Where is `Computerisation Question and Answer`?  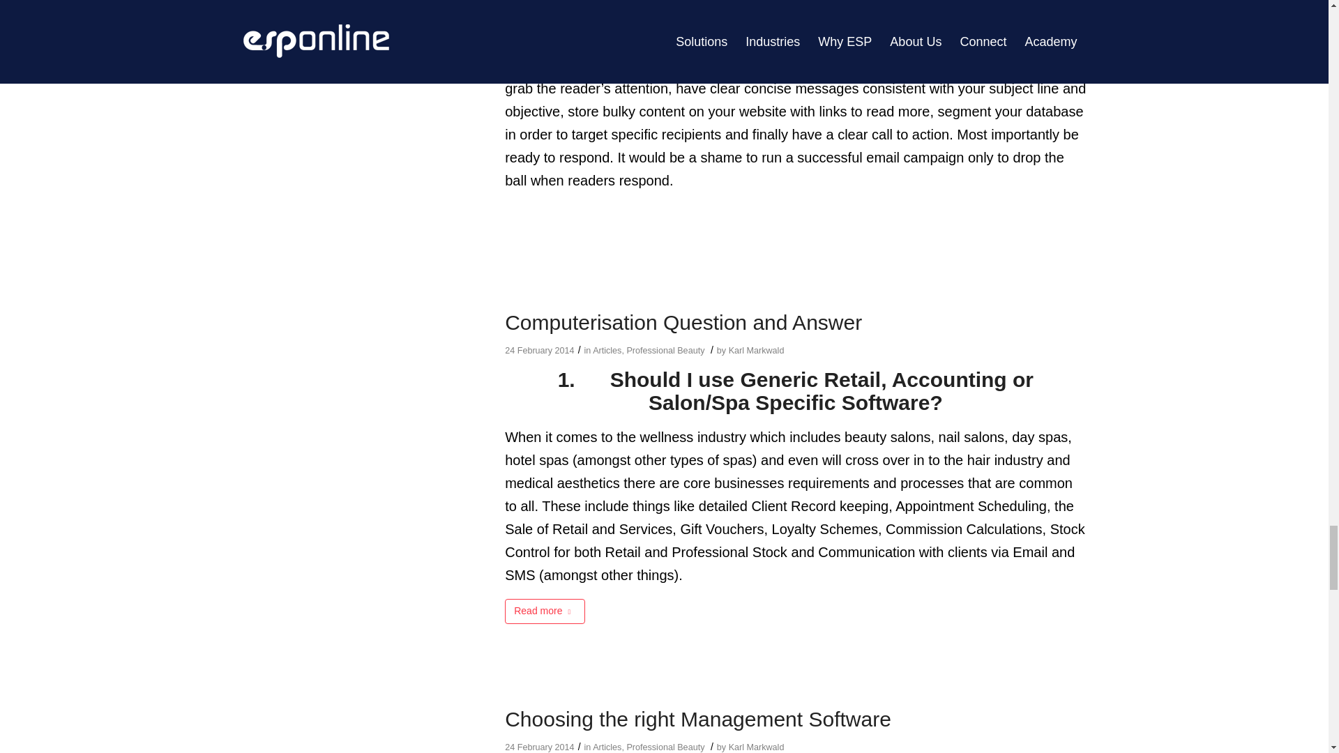 Computerisation Question and Answer is located at coordinates (683, 322).